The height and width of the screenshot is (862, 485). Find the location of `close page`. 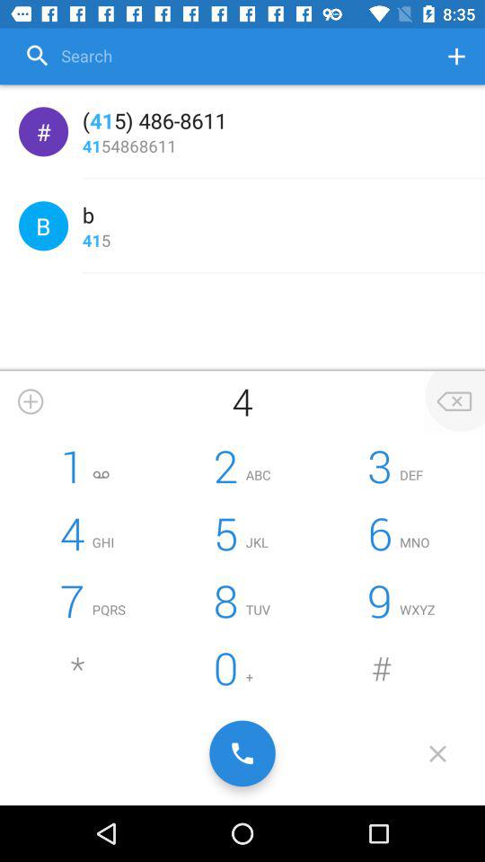

close page is located at coordinates (438, 753).